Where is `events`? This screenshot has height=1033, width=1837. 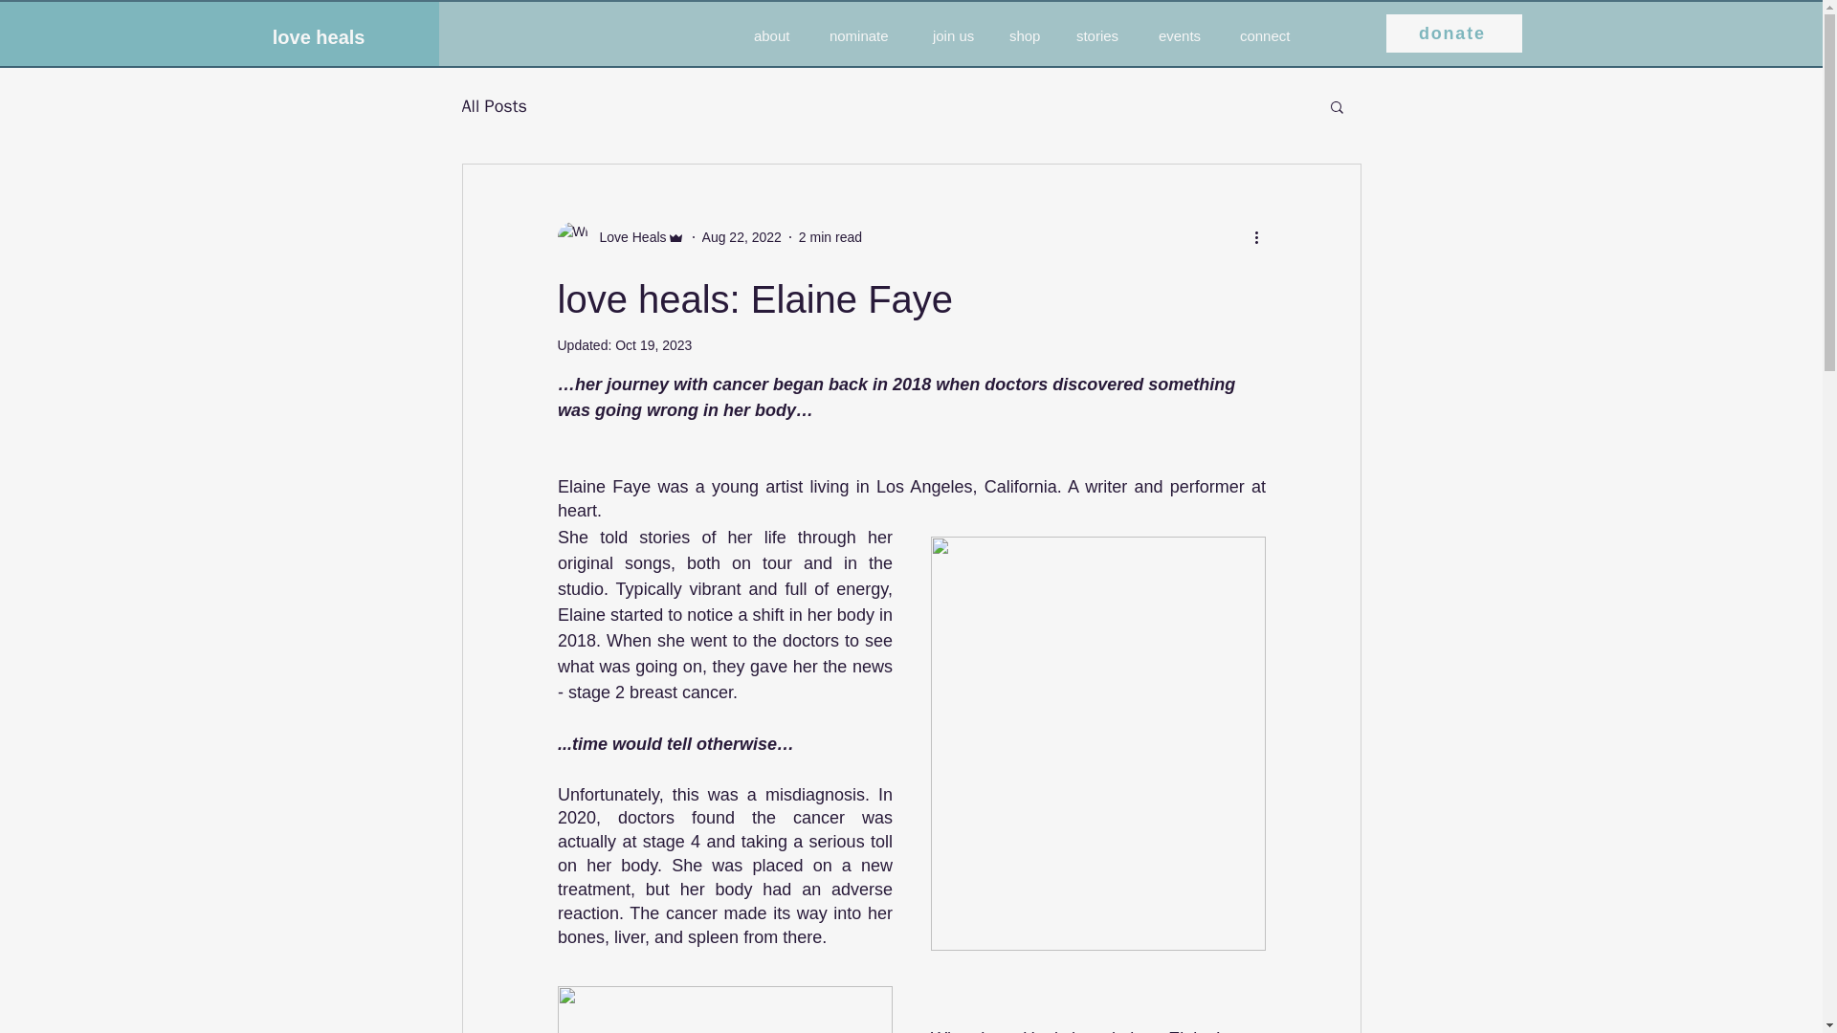 events is located at coordinates (1184, 36).